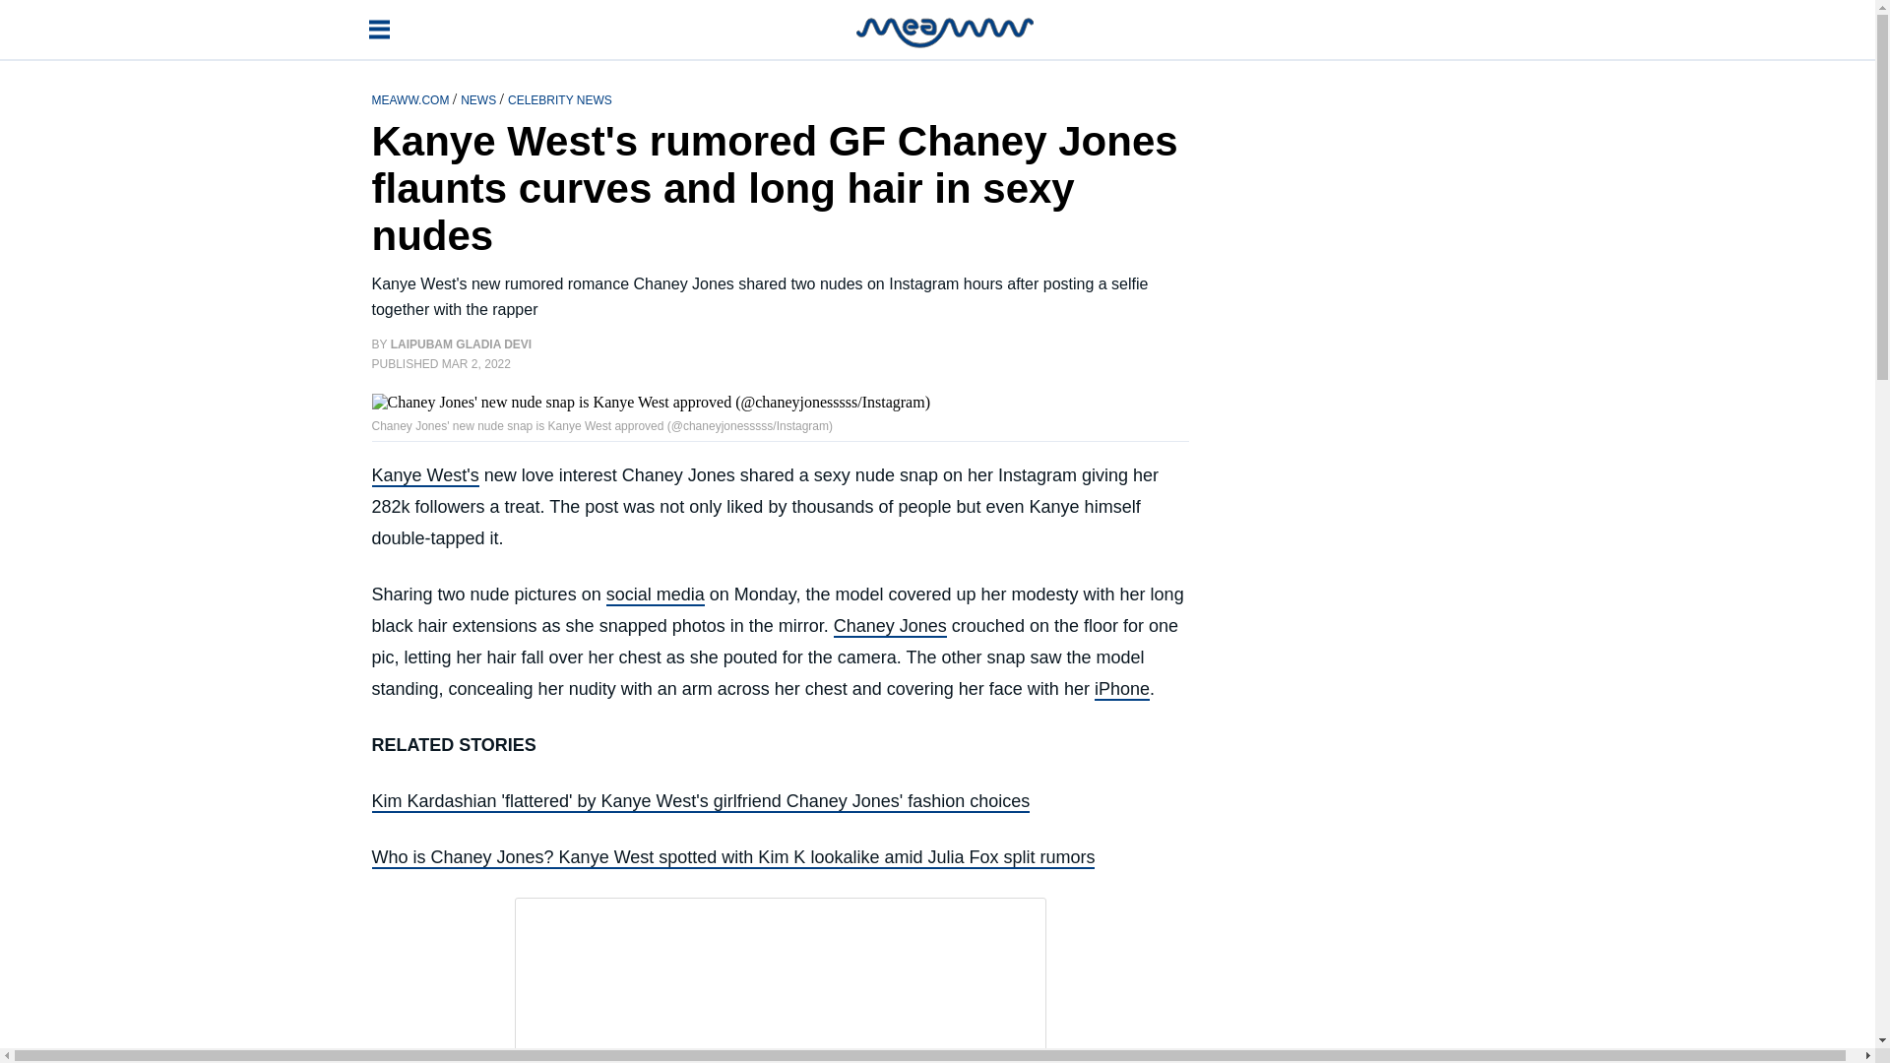  I want to click on LAIPUBAM GLADIA DEVI, so click(462, 344).